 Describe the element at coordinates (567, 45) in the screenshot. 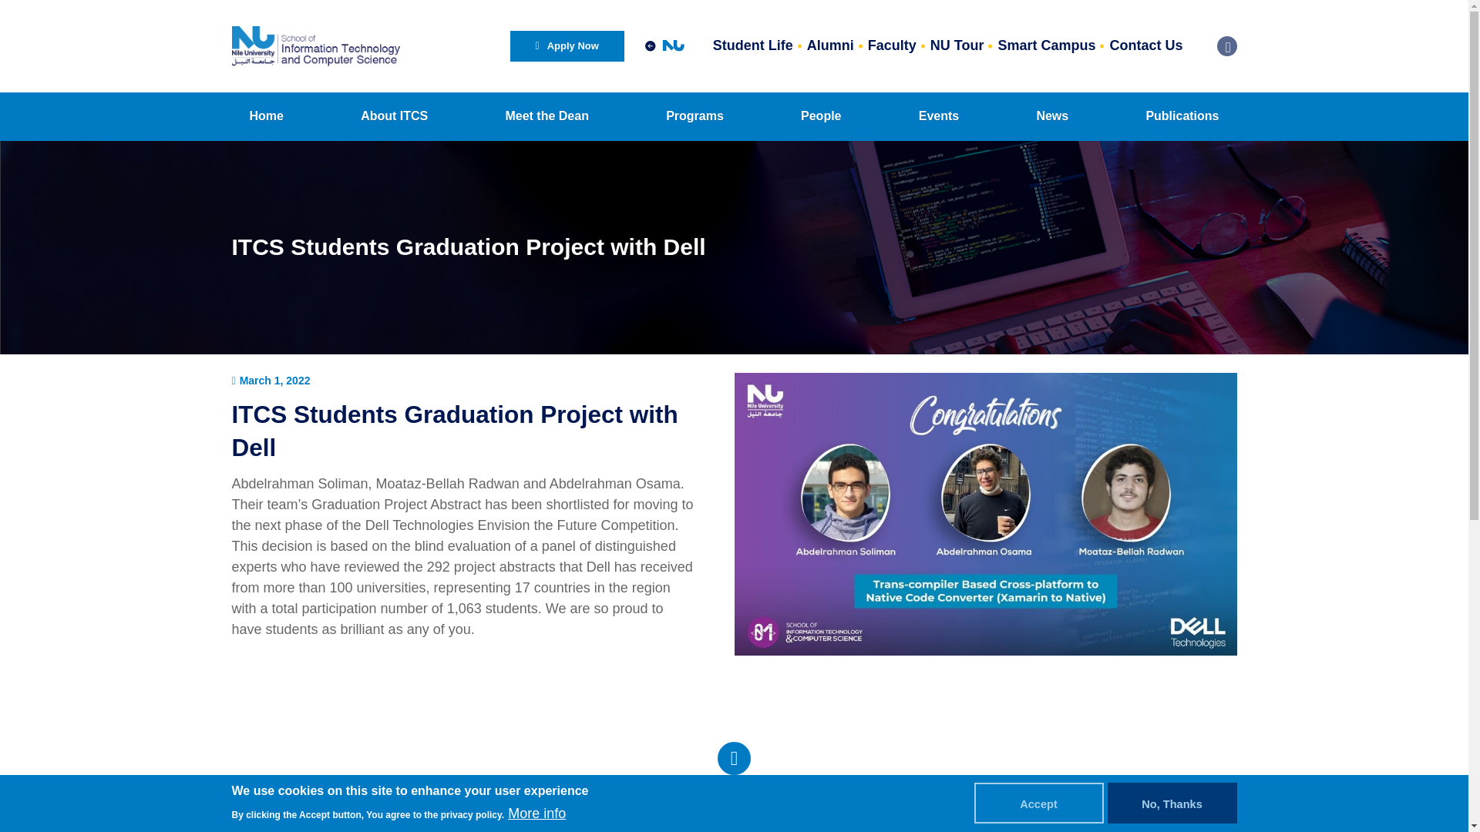

I see `Apply Now` at that location.